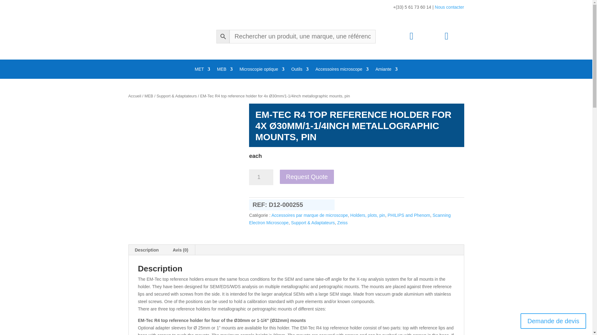  What do you see at coordinates (300, 70) in the screenshot?
I see `Outils` at bounding box center [300, 70].